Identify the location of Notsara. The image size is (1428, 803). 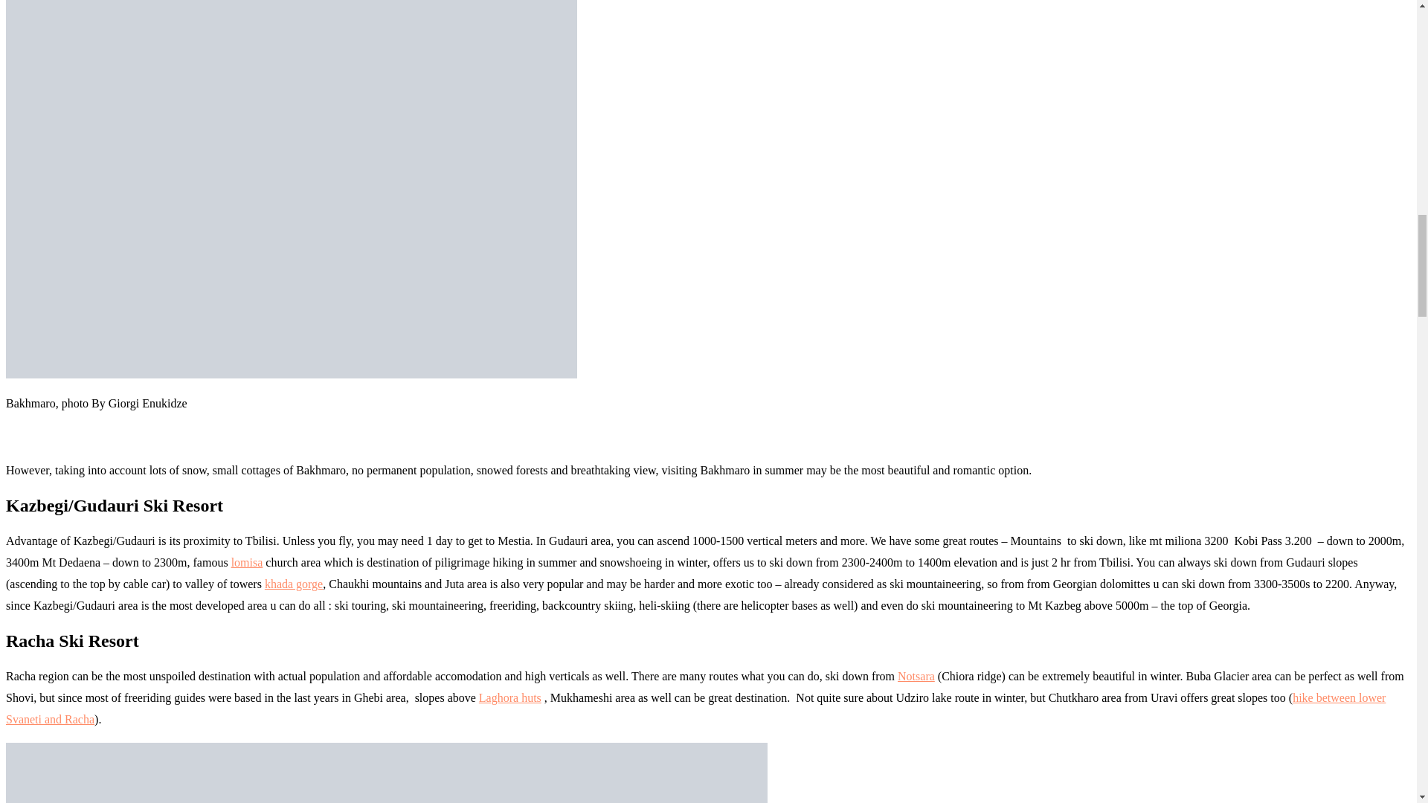
(916, 676).